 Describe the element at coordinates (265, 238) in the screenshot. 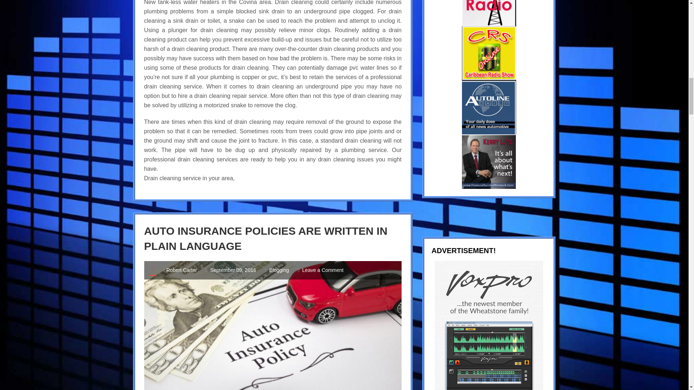

I see `AUTO INSURANCE POLICIES ARE WRITTEN IN PLAIN LANGUAGE` at that location.